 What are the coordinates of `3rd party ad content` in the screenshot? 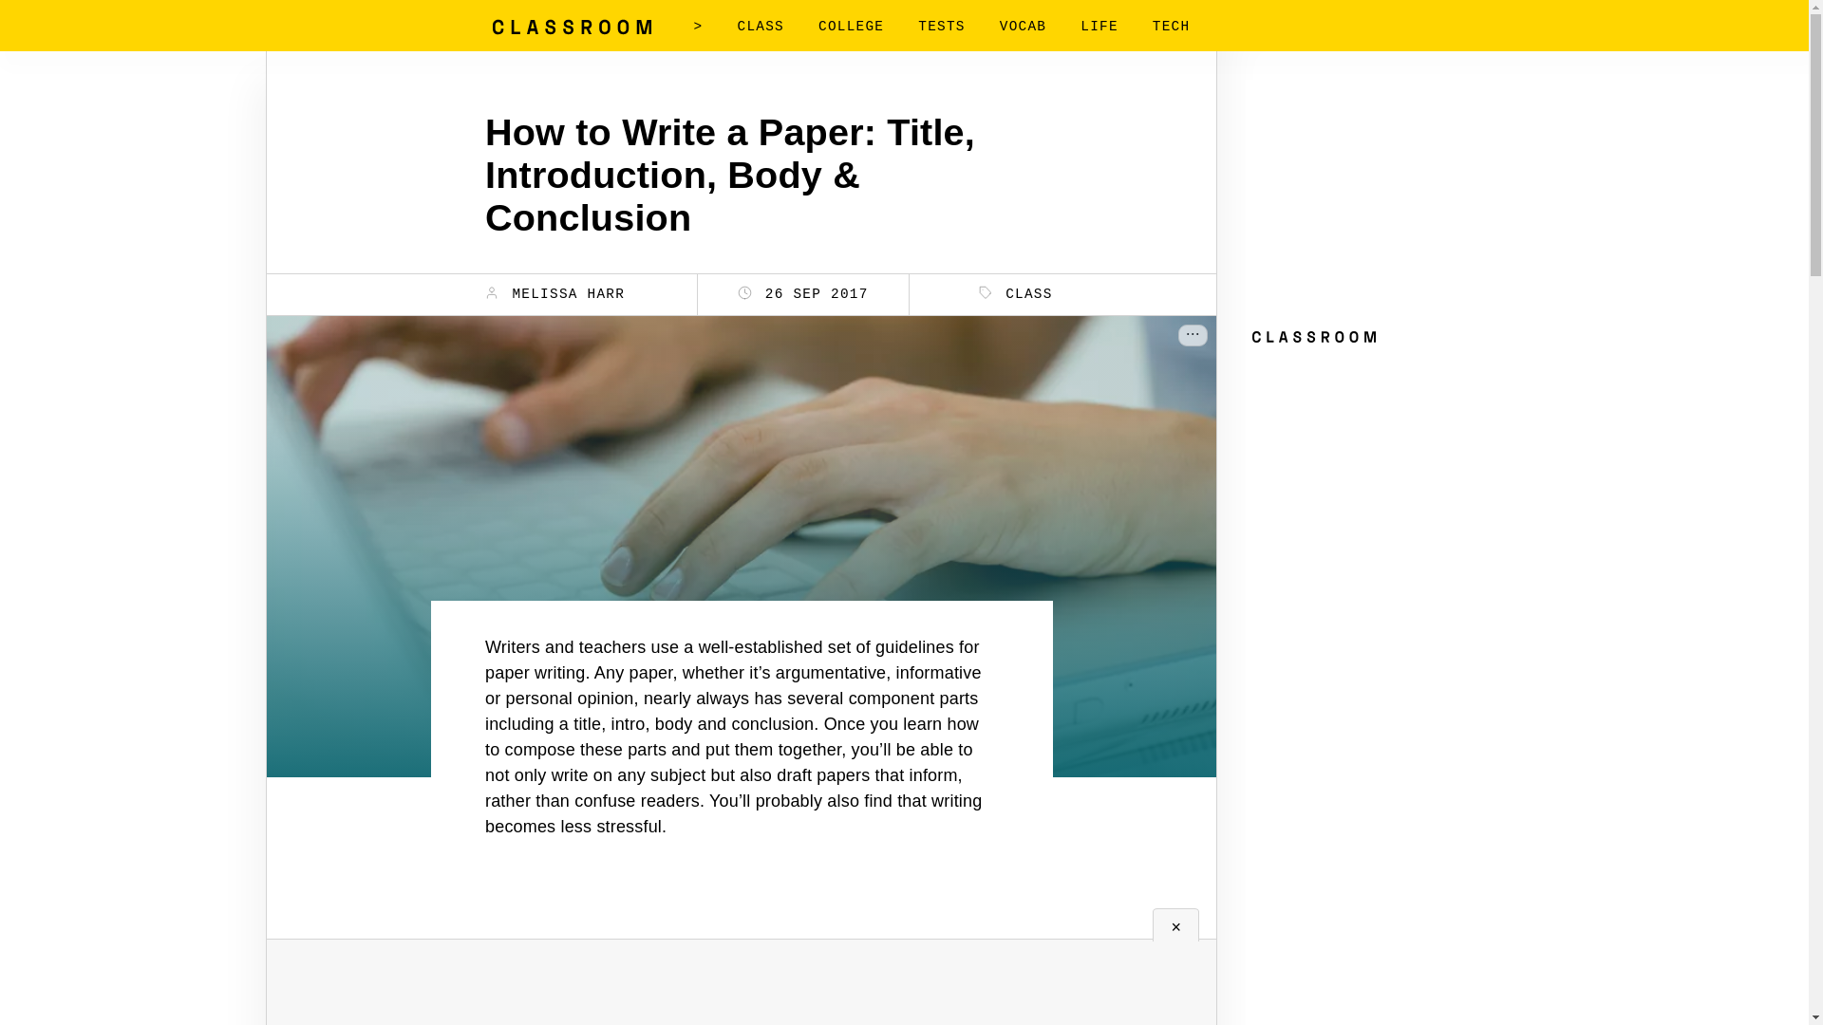 It's located at (1388, 471).